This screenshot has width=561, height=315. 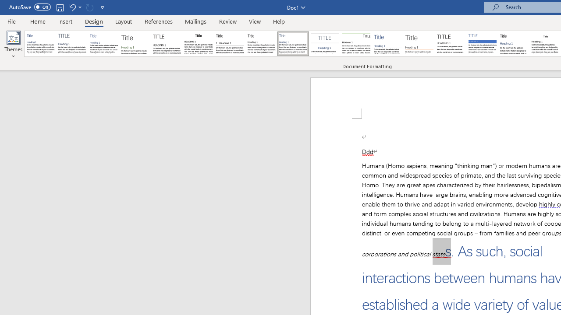 What do you see at coordinates (135, 44) in the screenshot?
I see `Basic (Stylish)` at bounding box center [135, 44].